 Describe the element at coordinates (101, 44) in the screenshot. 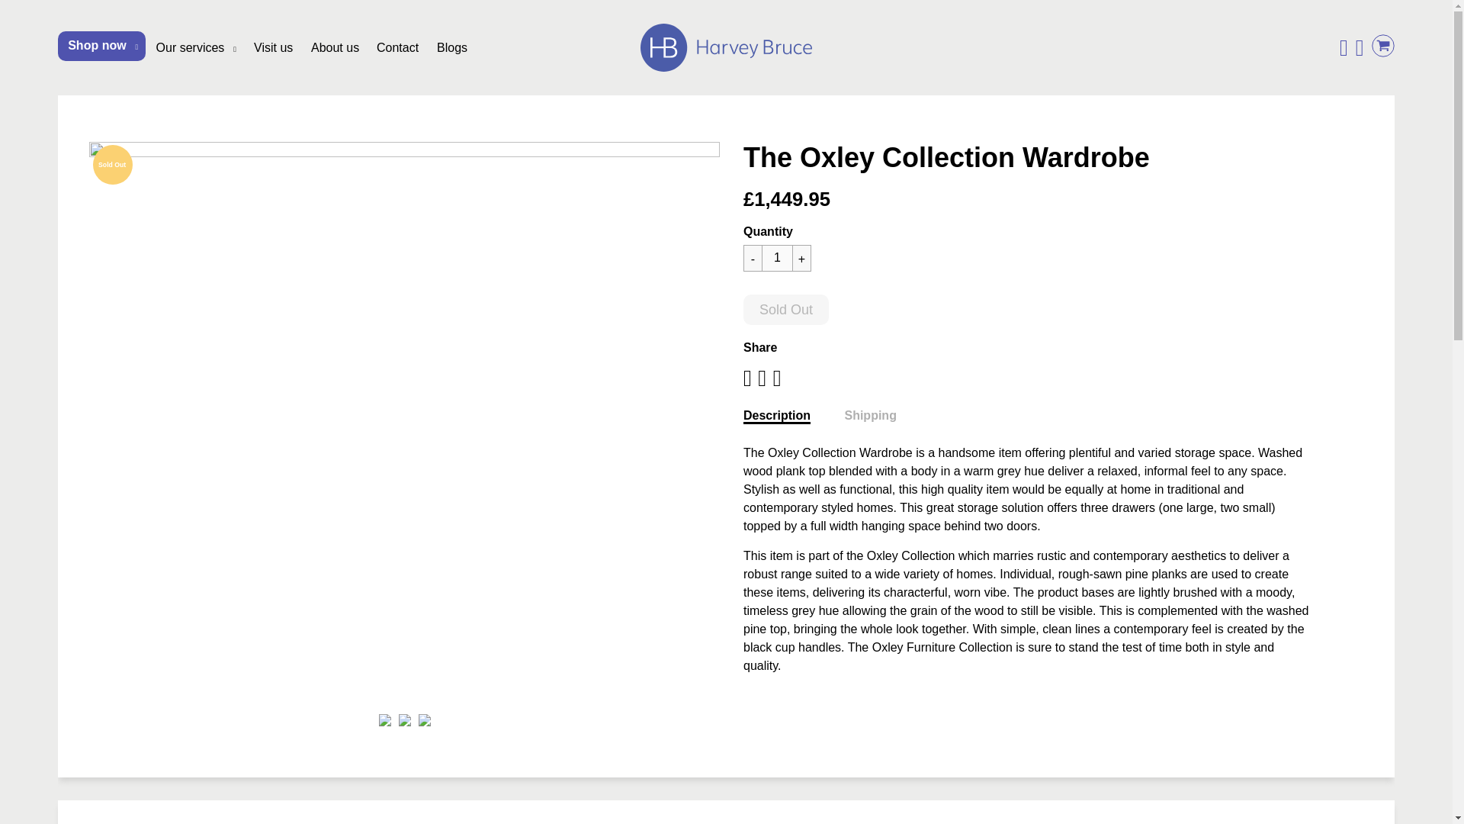

I see `Shop now` at that location.